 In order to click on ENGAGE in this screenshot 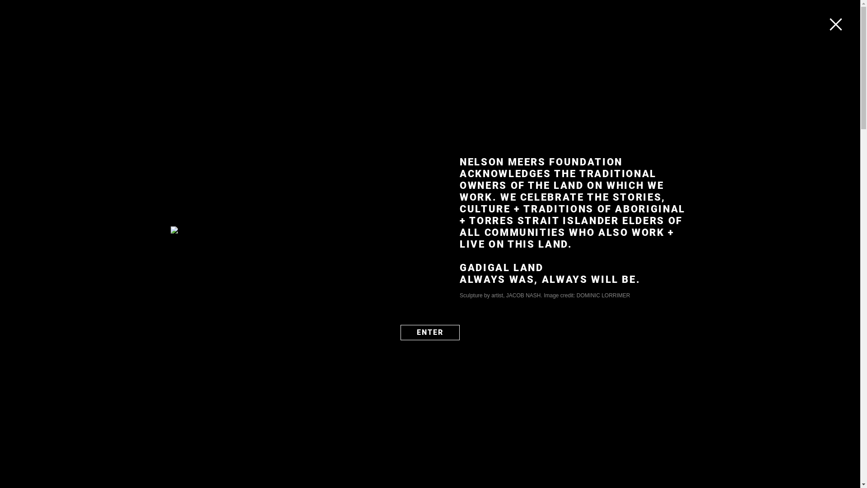, I will do `click(584, 17)`.